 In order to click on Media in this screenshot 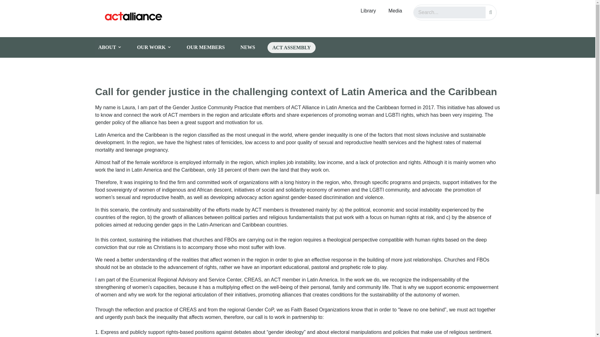, I will do `click(395, 11)`.